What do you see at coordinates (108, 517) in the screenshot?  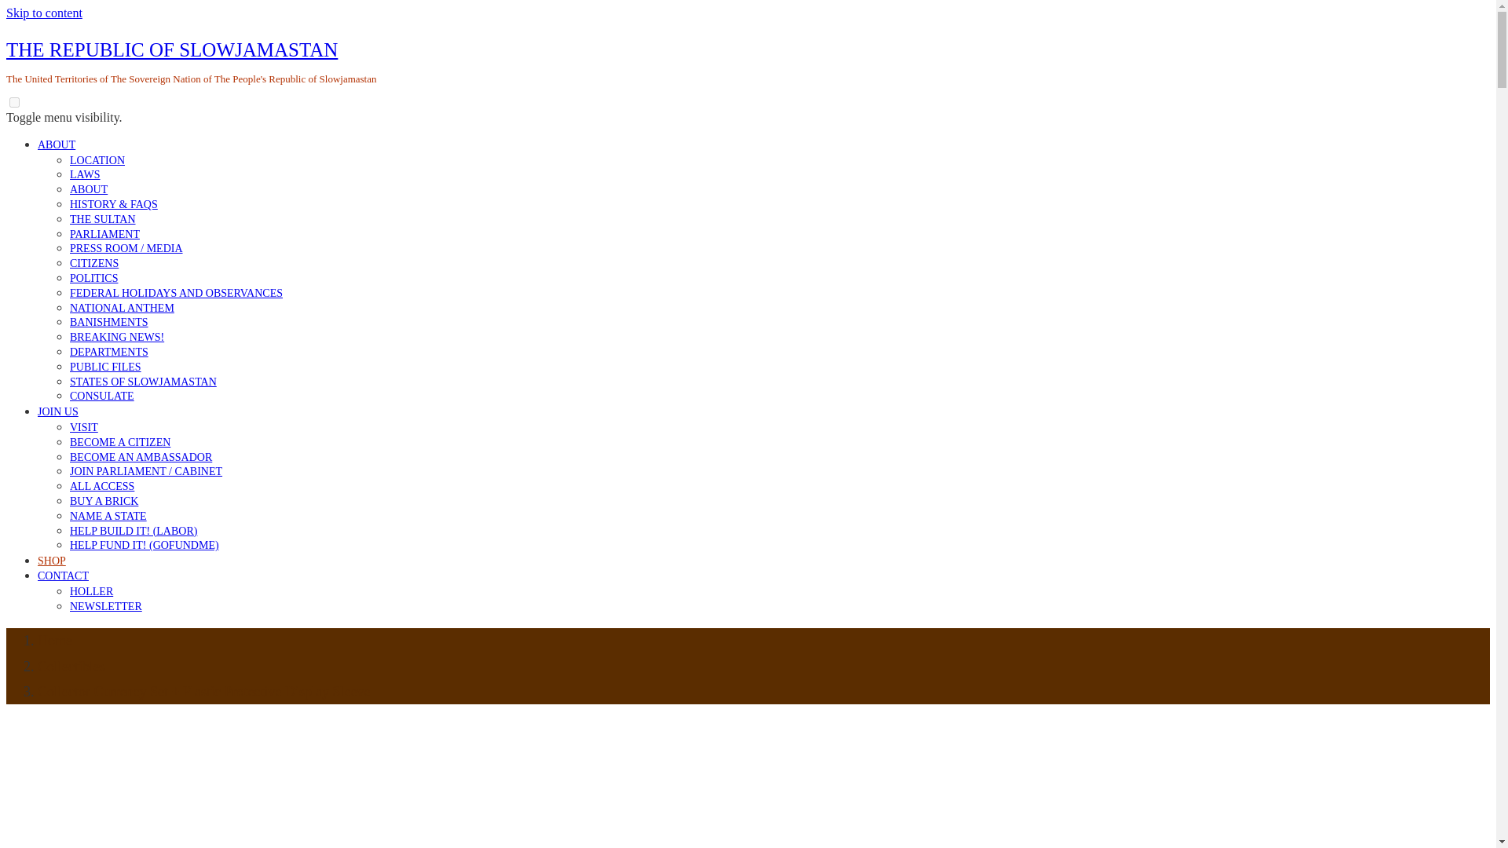 I see `NAME A STATE` at bounding box center [108, 517].